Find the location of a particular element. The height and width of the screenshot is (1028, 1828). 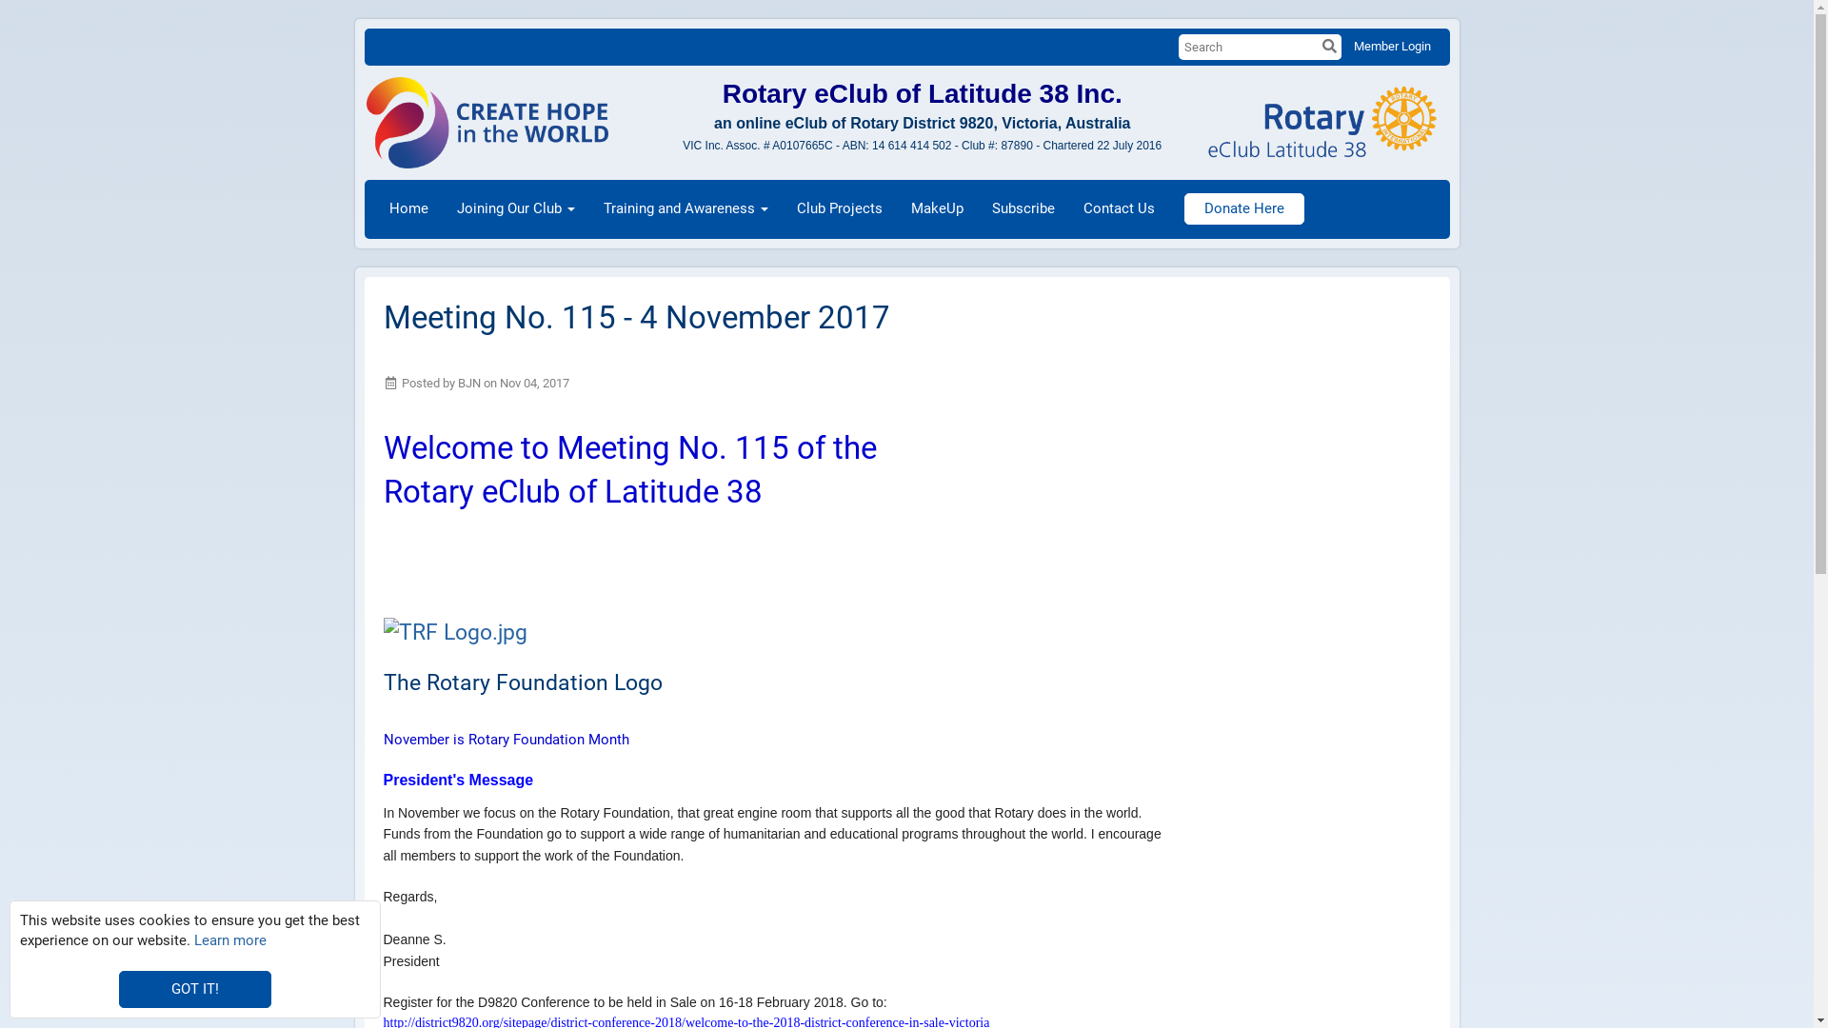

Club Projects is located at coordinates (840, 209).